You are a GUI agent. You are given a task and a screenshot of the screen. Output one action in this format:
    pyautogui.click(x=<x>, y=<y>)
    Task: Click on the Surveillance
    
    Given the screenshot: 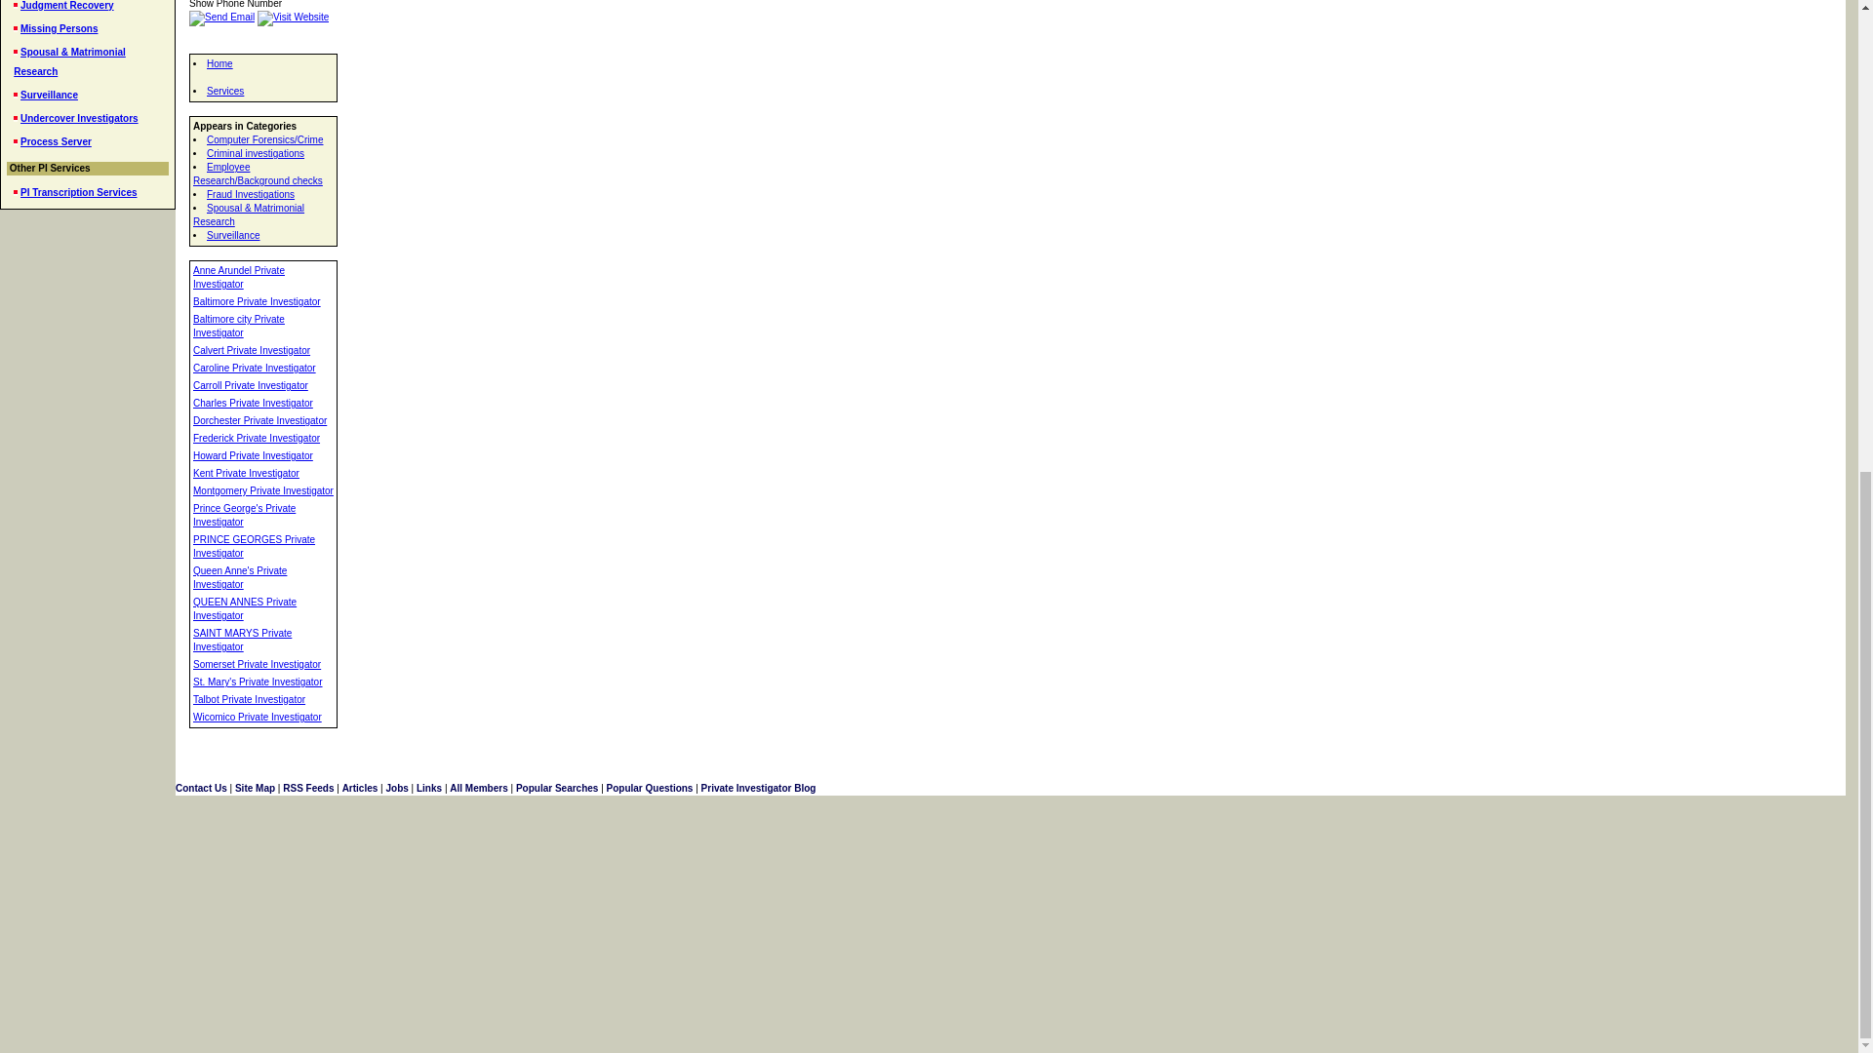 What is the action you would take?
    pyautogui.click(x=49, y=94)
    